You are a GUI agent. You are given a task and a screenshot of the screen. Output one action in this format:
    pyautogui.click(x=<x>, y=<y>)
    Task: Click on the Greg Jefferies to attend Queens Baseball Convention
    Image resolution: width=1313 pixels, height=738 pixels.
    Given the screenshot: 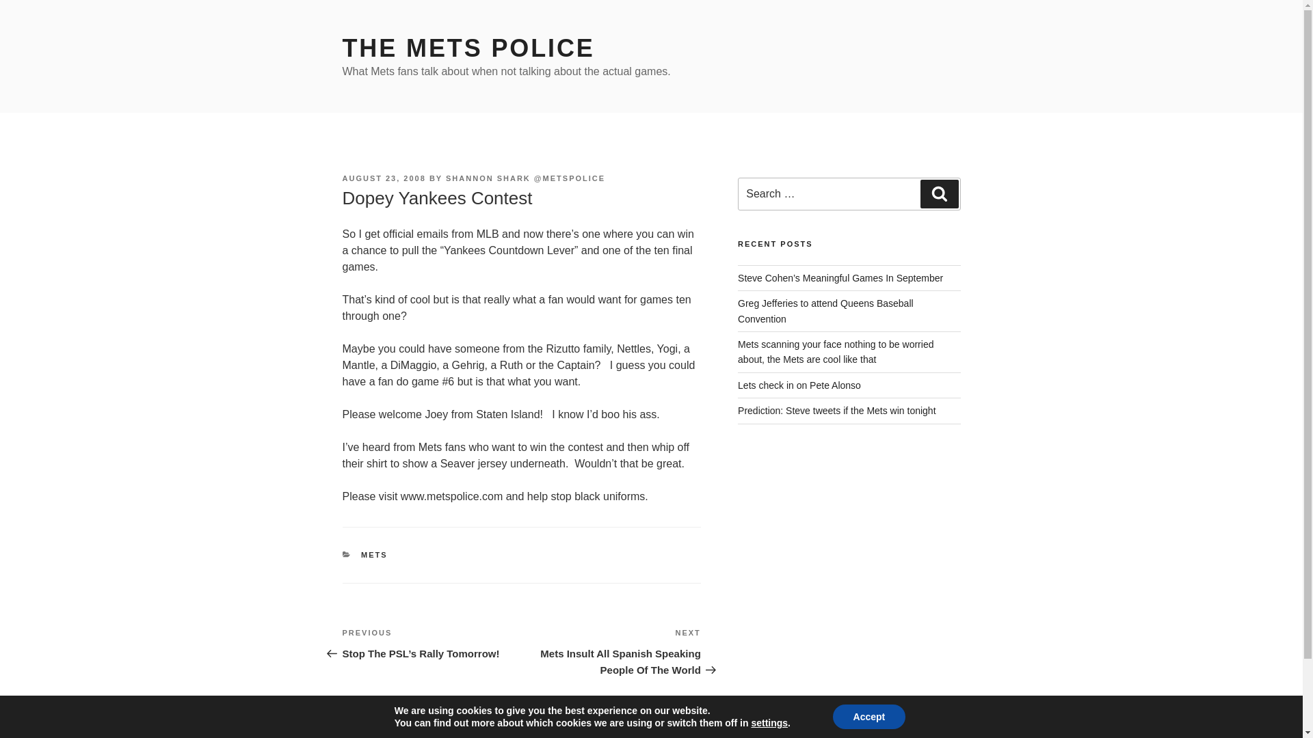 What is the action you would take?
    pyautogui.click(x=826, y=311)
    